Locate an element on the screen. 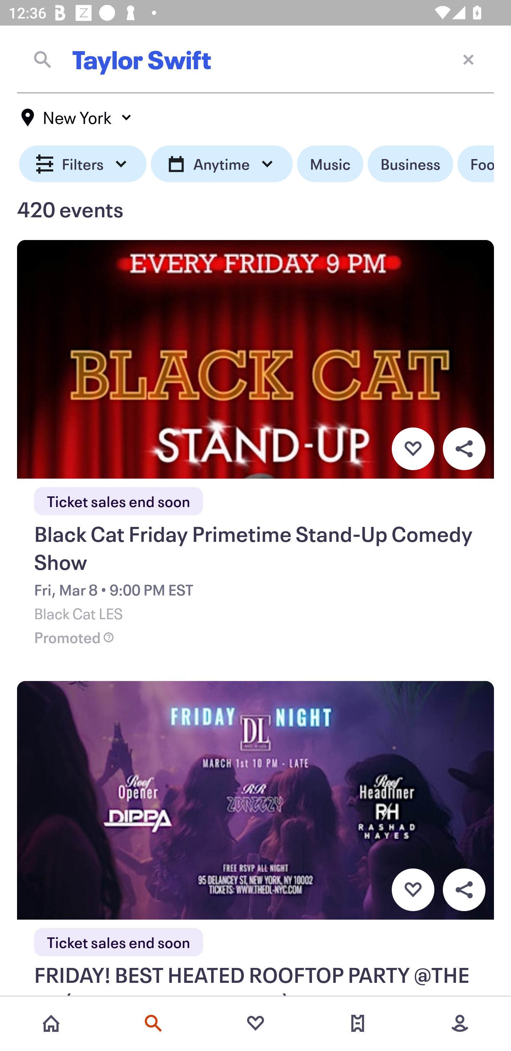 This screenshot has width=511, height=1051. Filters is located at coordinates (83, 164).